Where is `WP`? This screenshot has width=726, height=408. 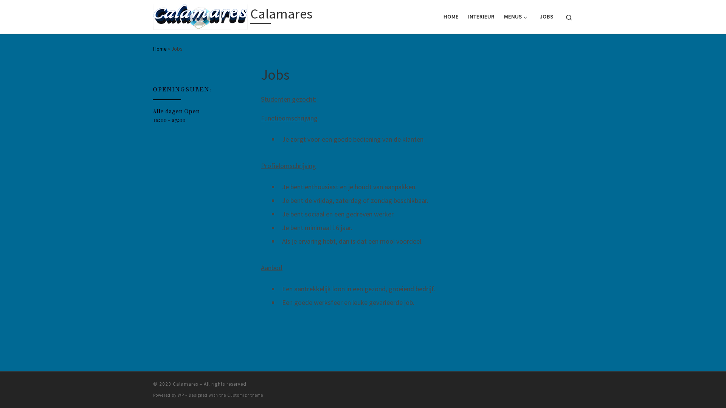 WP is located at coordinates (181, 395).